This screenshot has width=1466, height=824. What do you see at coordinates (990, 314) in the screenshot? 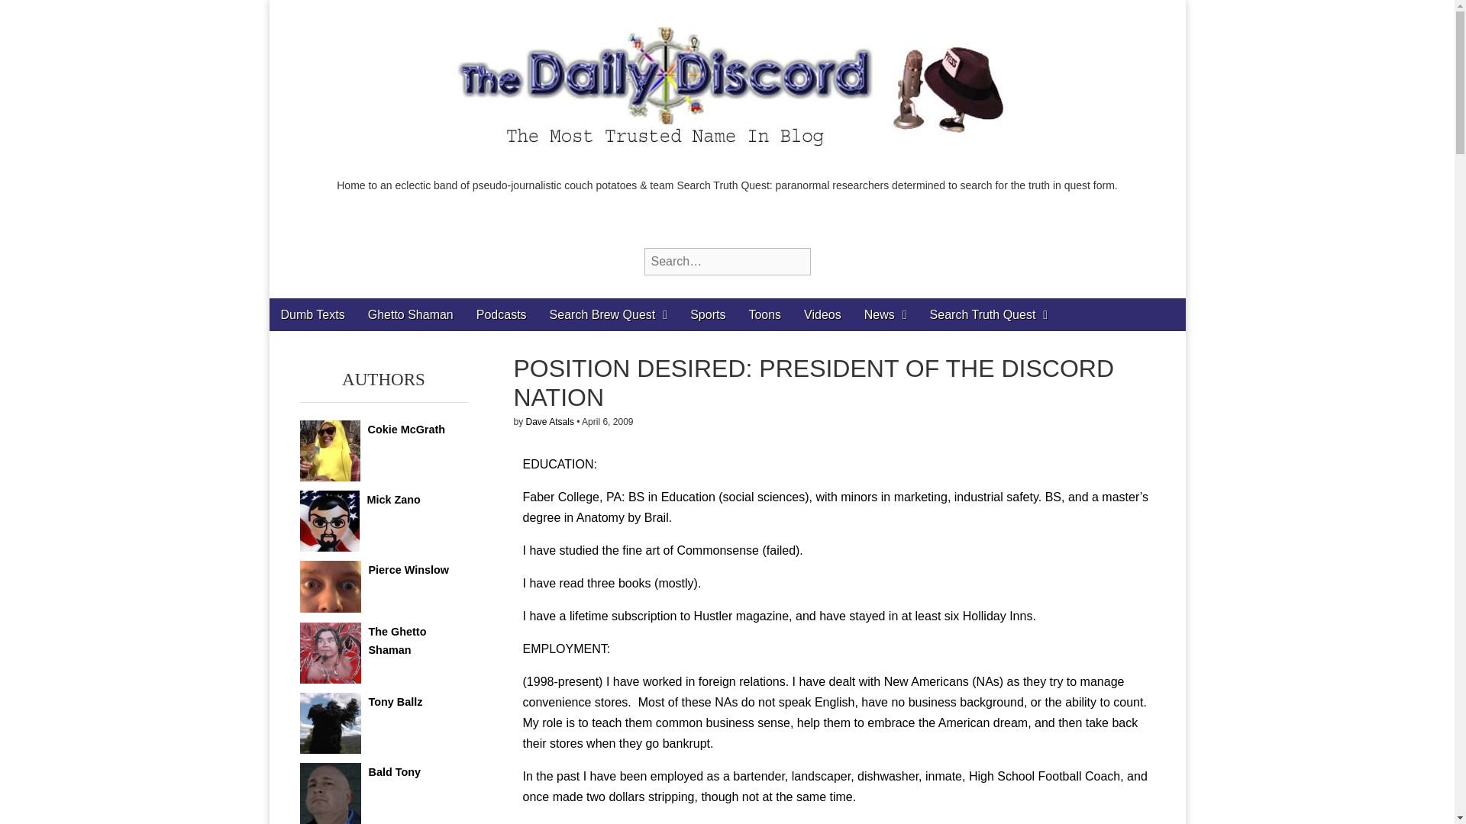
I see `Search Truth Quest` at bounding box center [990, 314].